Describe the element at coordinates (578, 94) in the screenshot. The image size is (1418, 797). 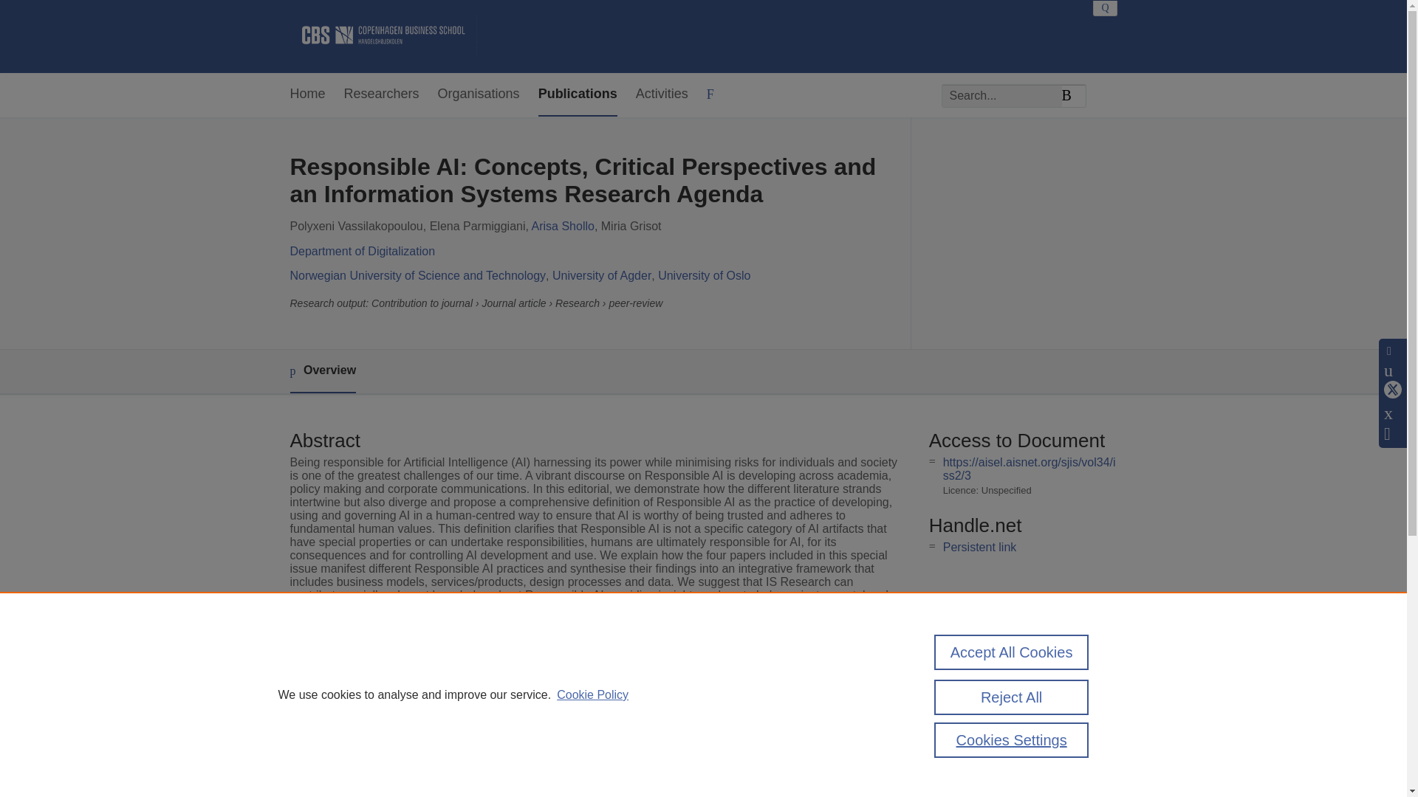
I see `Publications` at that location.